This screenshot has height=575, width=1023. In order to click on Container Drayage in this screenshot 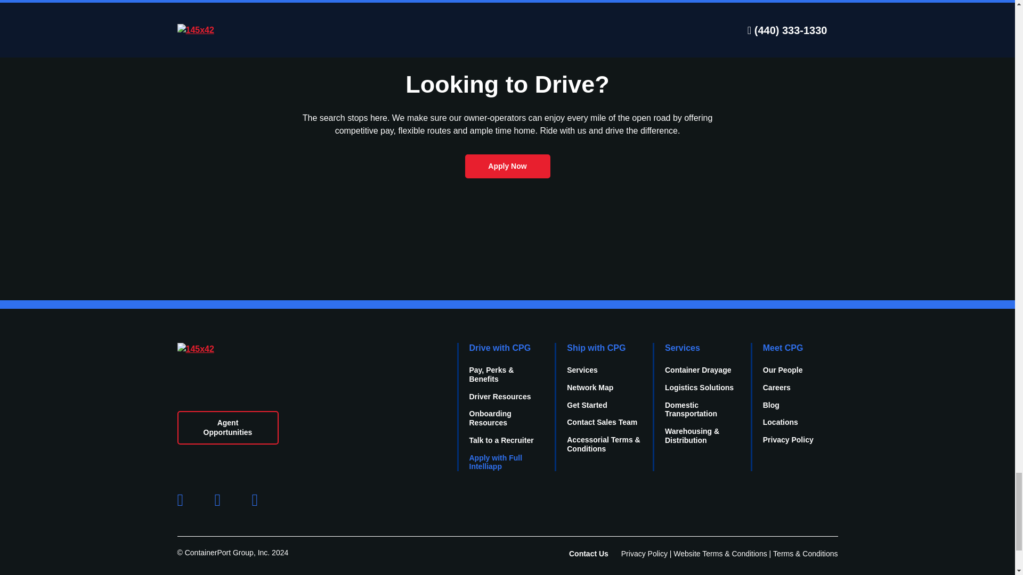, I will do `click(698, 369)`.